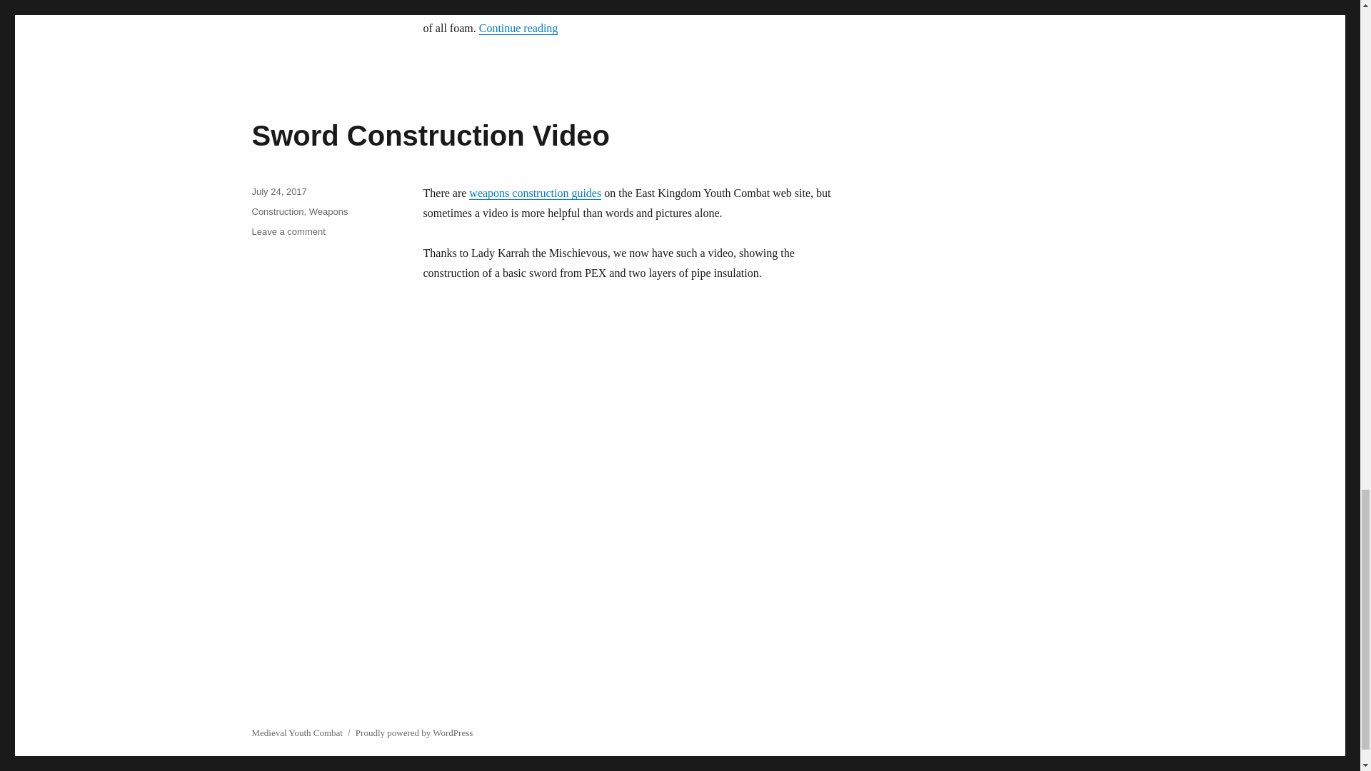 The image size is (1371, 771). What do you see at coordinates (430, 136) in the screenshot?
I see `Sword Construction Video` at bounding box center [430, 136].